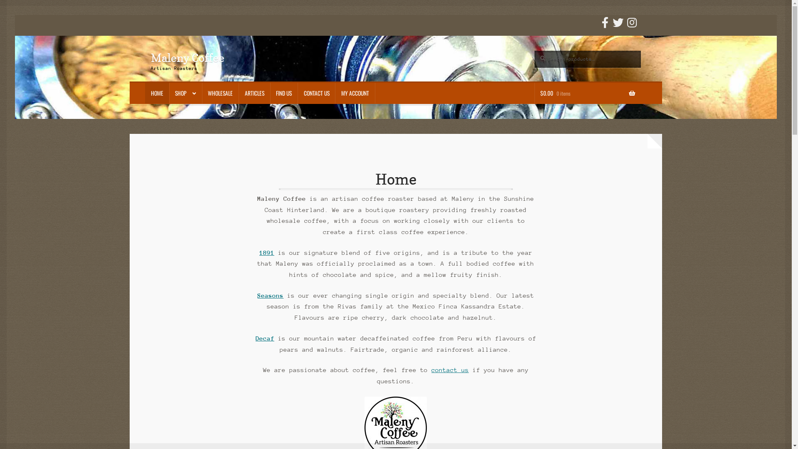 The height and width of the screenshot is (449, 798). Describe the element at coordinates (265, 338) in the screenshot. I see `Decaf` at that location.